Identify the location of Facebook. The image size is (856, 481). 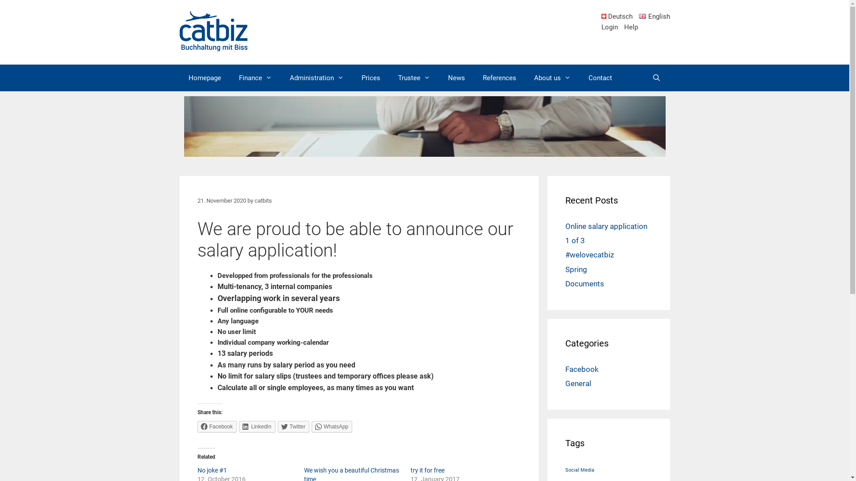
(217, 427).